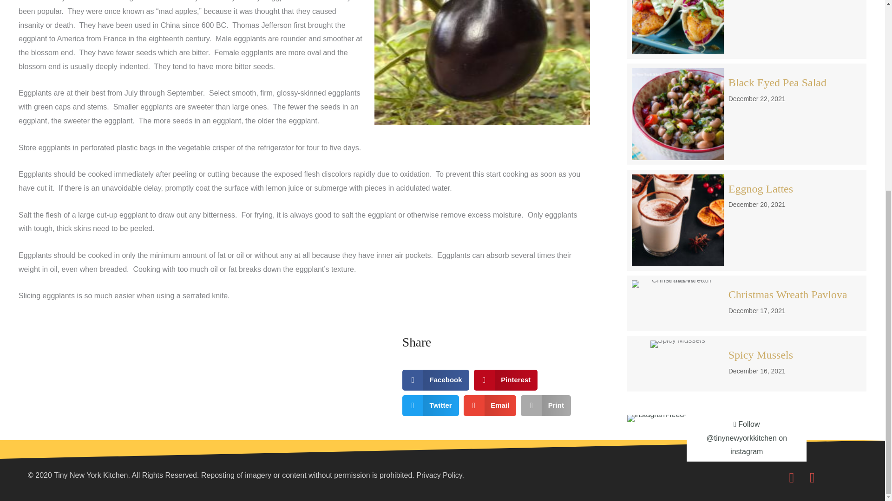  What do you see at coordinates (545, 405) in the screenshot?
I see `Print` at bounding box center [545, 405].